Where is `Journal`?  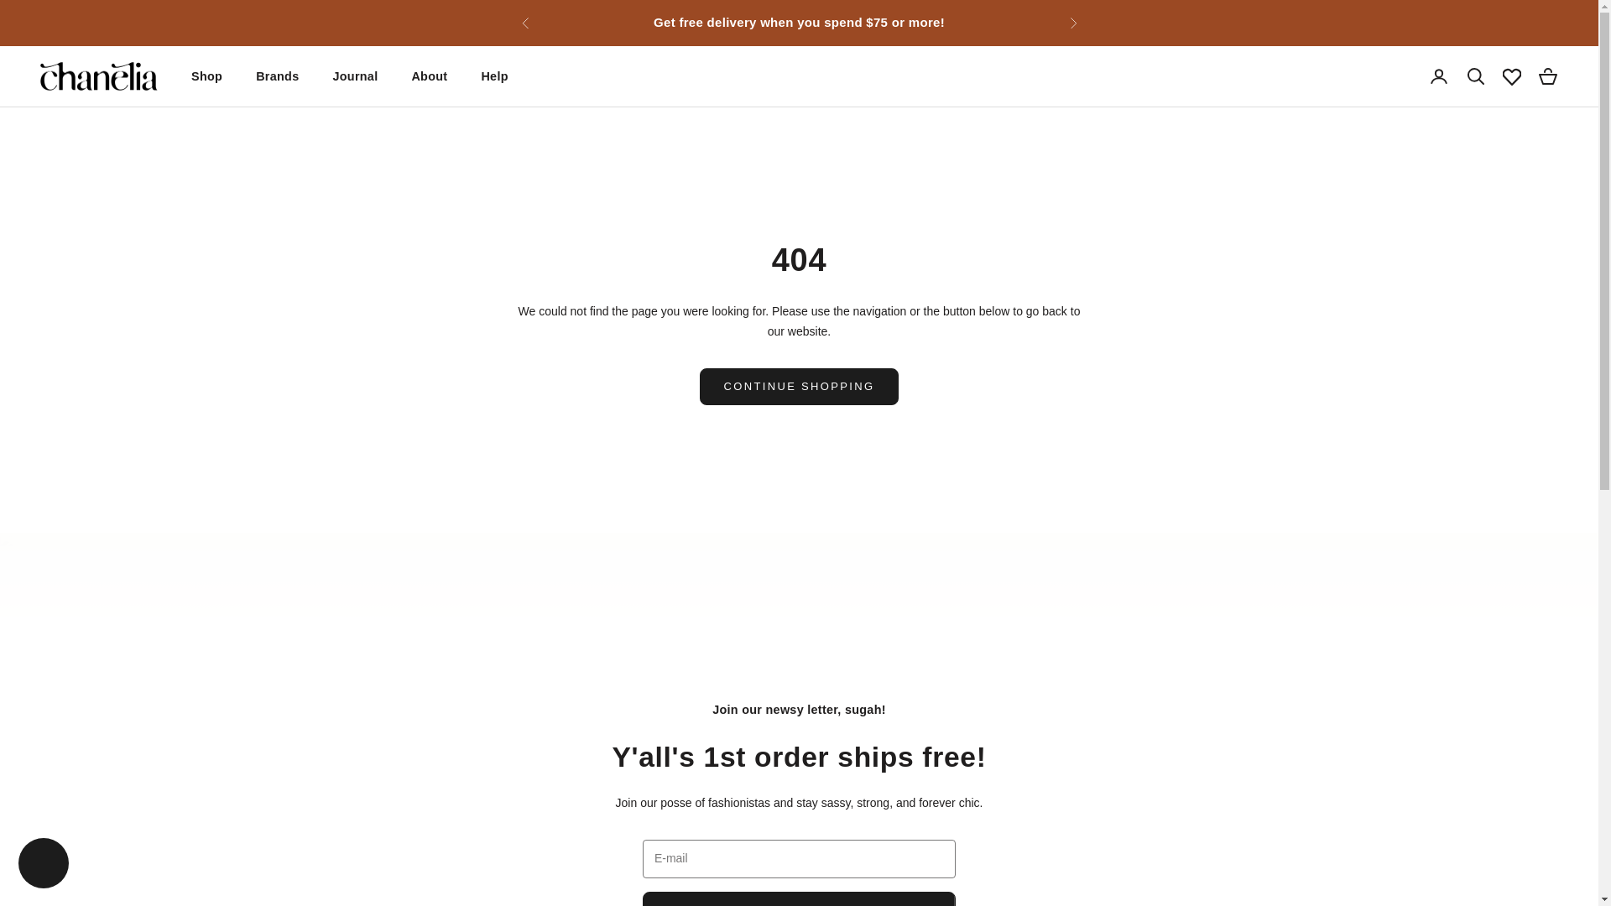
Journal is located at coordinates (354, 75).